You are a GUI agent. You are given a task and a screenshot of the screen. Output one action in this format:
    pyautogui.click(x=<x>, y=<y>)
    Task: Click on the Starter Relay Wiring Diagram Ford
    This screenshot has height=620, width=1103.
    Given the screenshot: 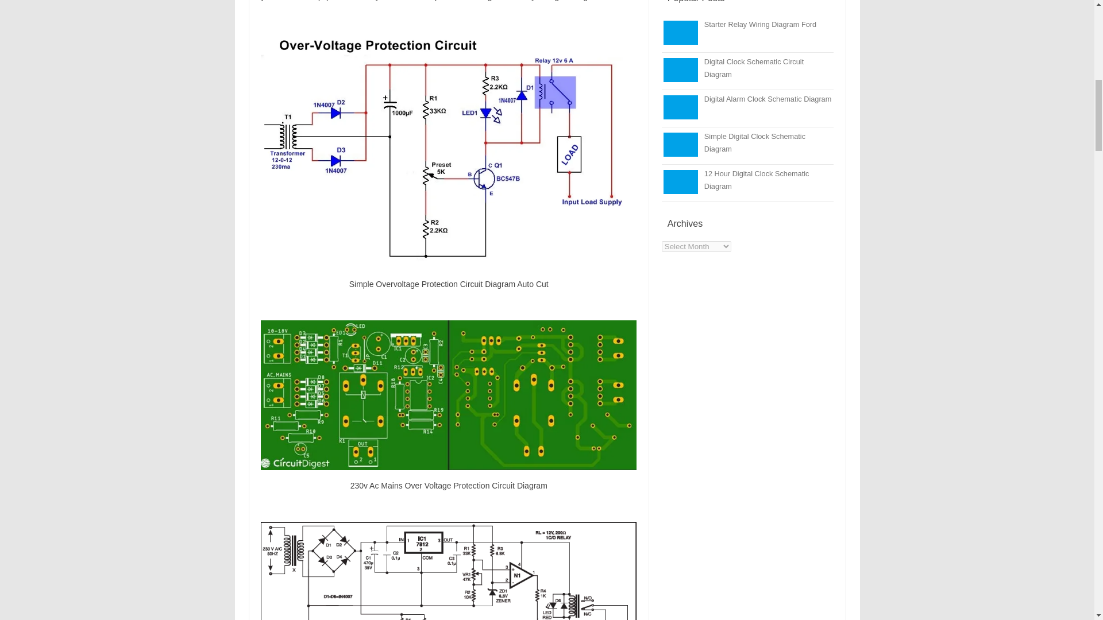 What is the action you would take?
    pyautogui.click(x=760, y=24)
    